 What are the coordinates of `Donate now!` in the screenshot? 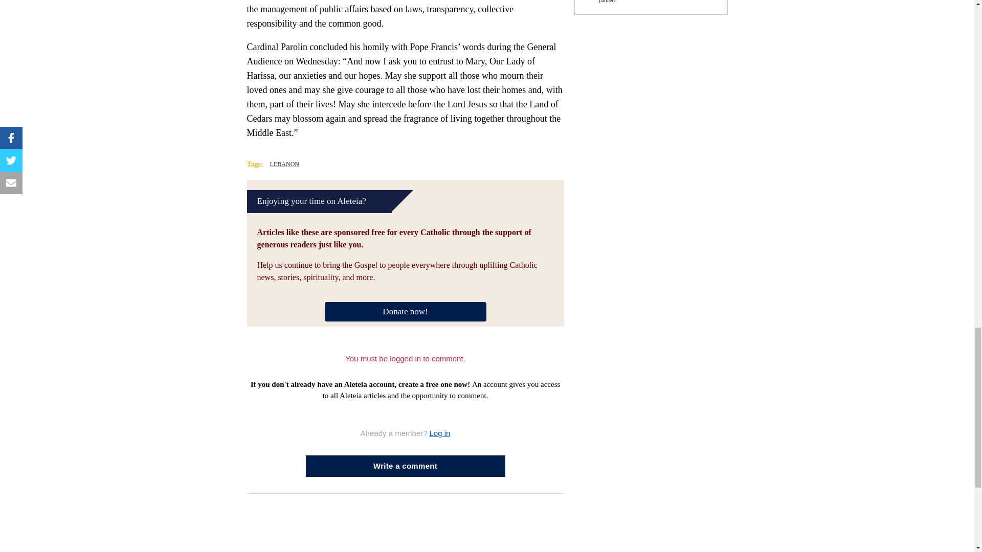 It's located at (405, 311).